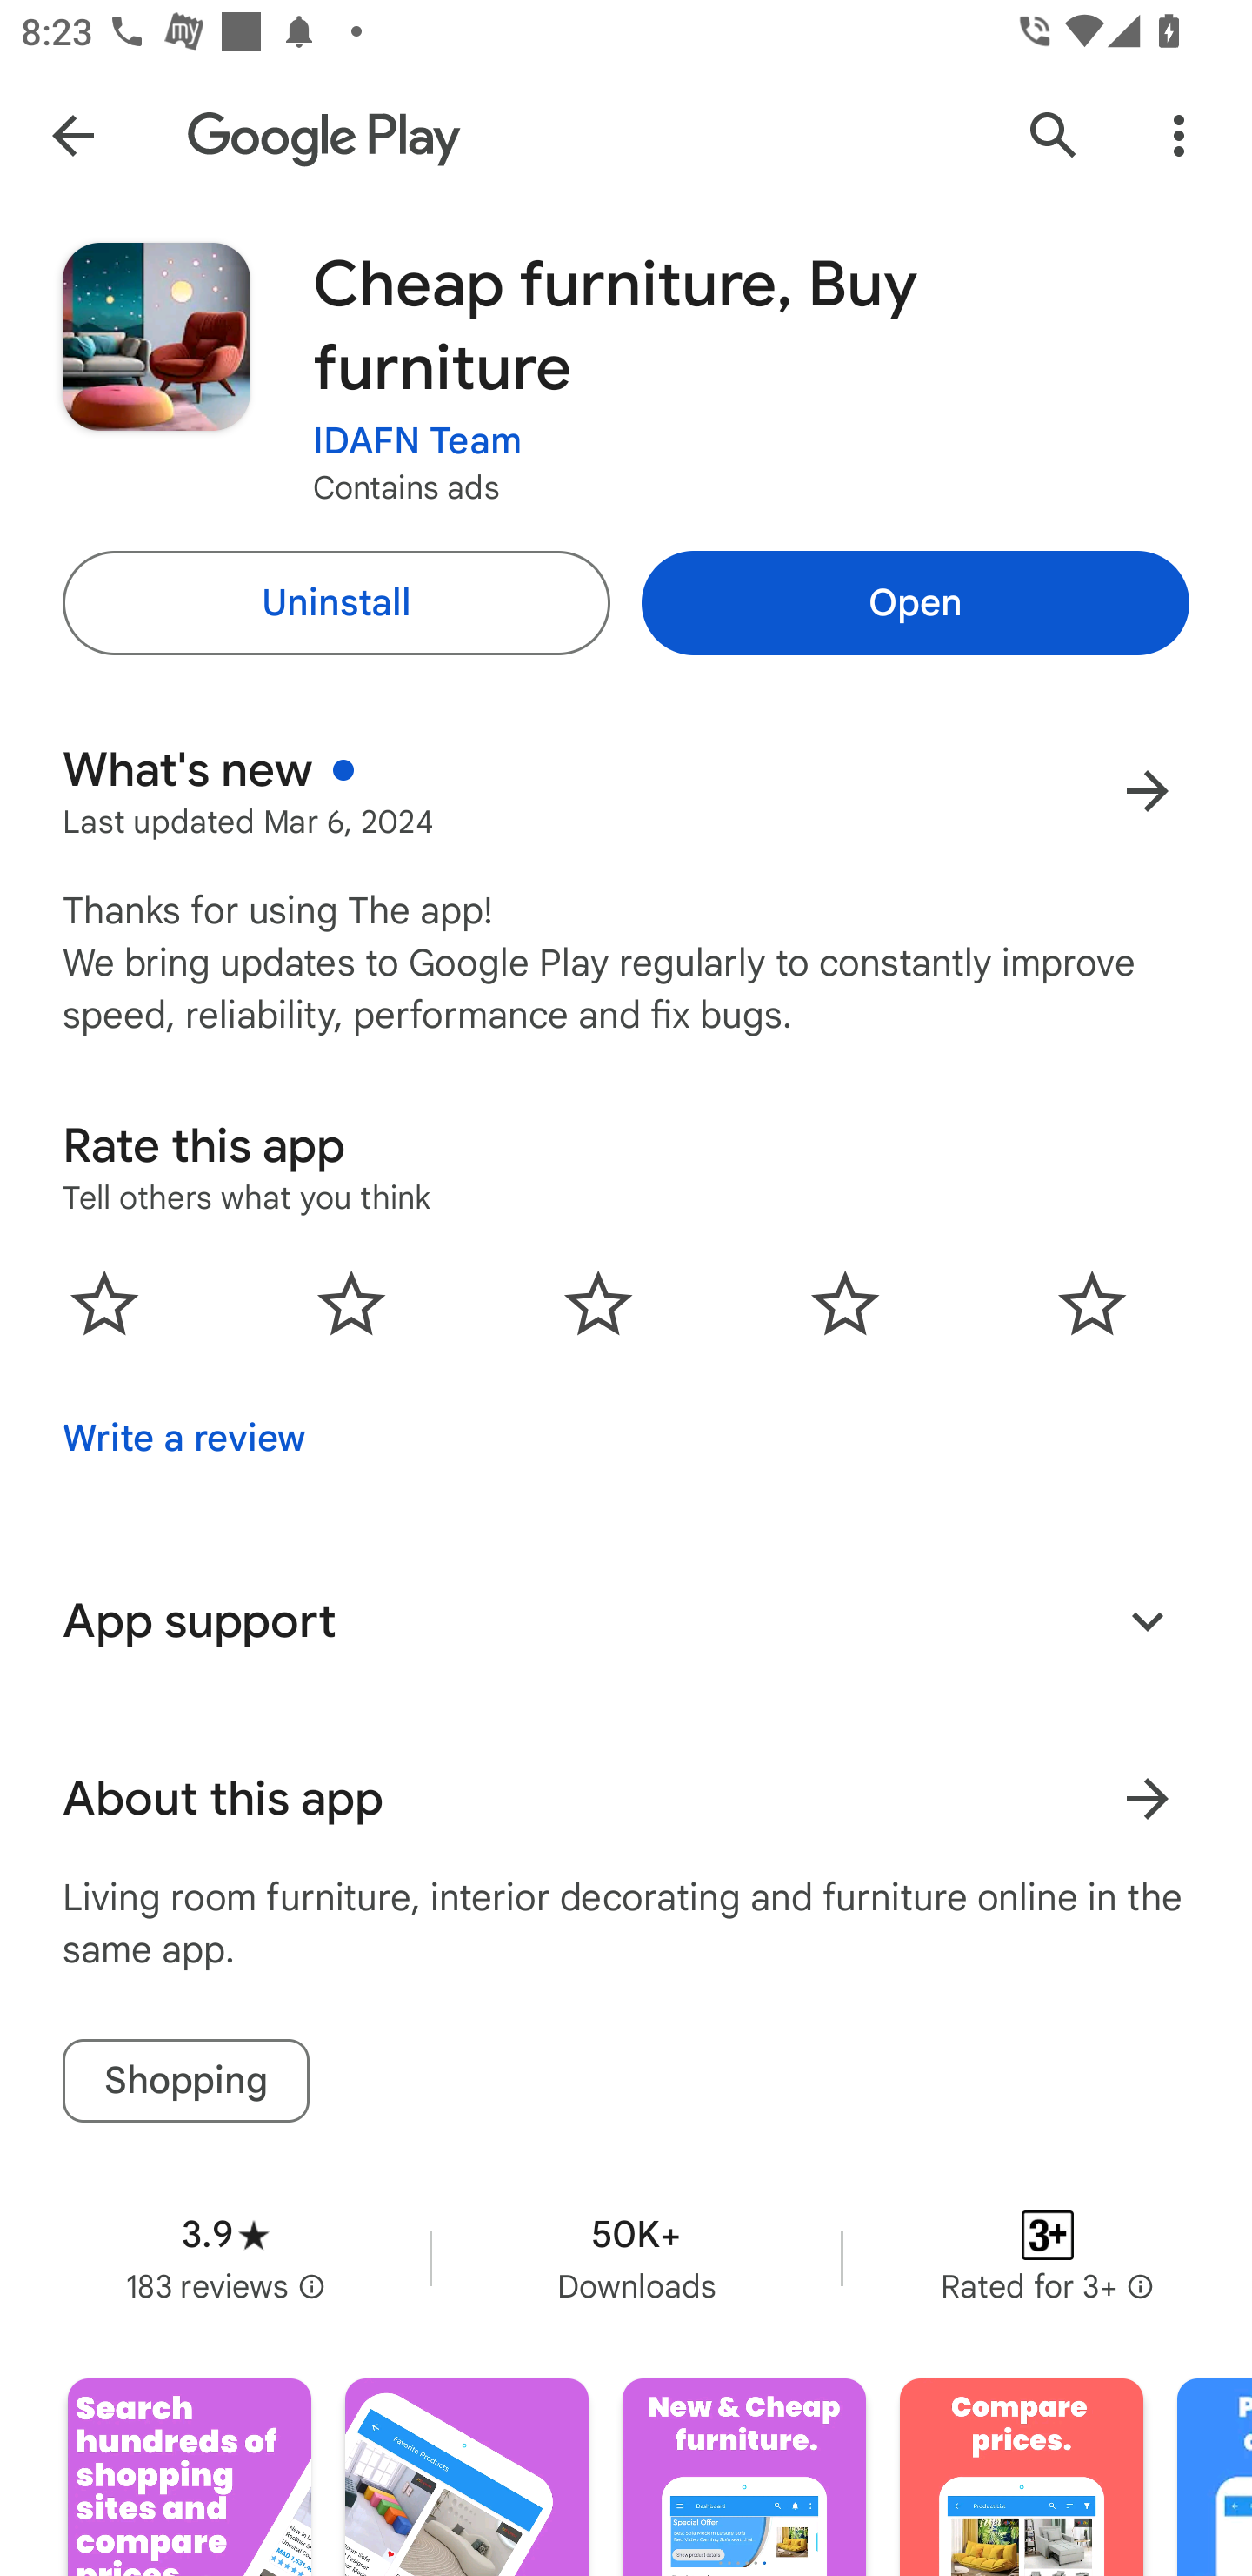 Image resolution: width=1252 pixels, height=2576 pixels. I want to click on Learn more About this app, so click(1148, 1800).